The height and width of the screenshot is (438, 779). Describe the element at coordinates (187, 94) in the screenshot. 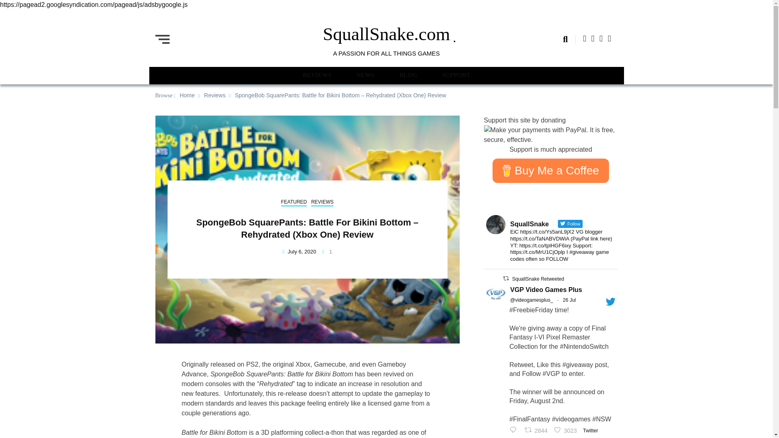

I see `Home` at that location.